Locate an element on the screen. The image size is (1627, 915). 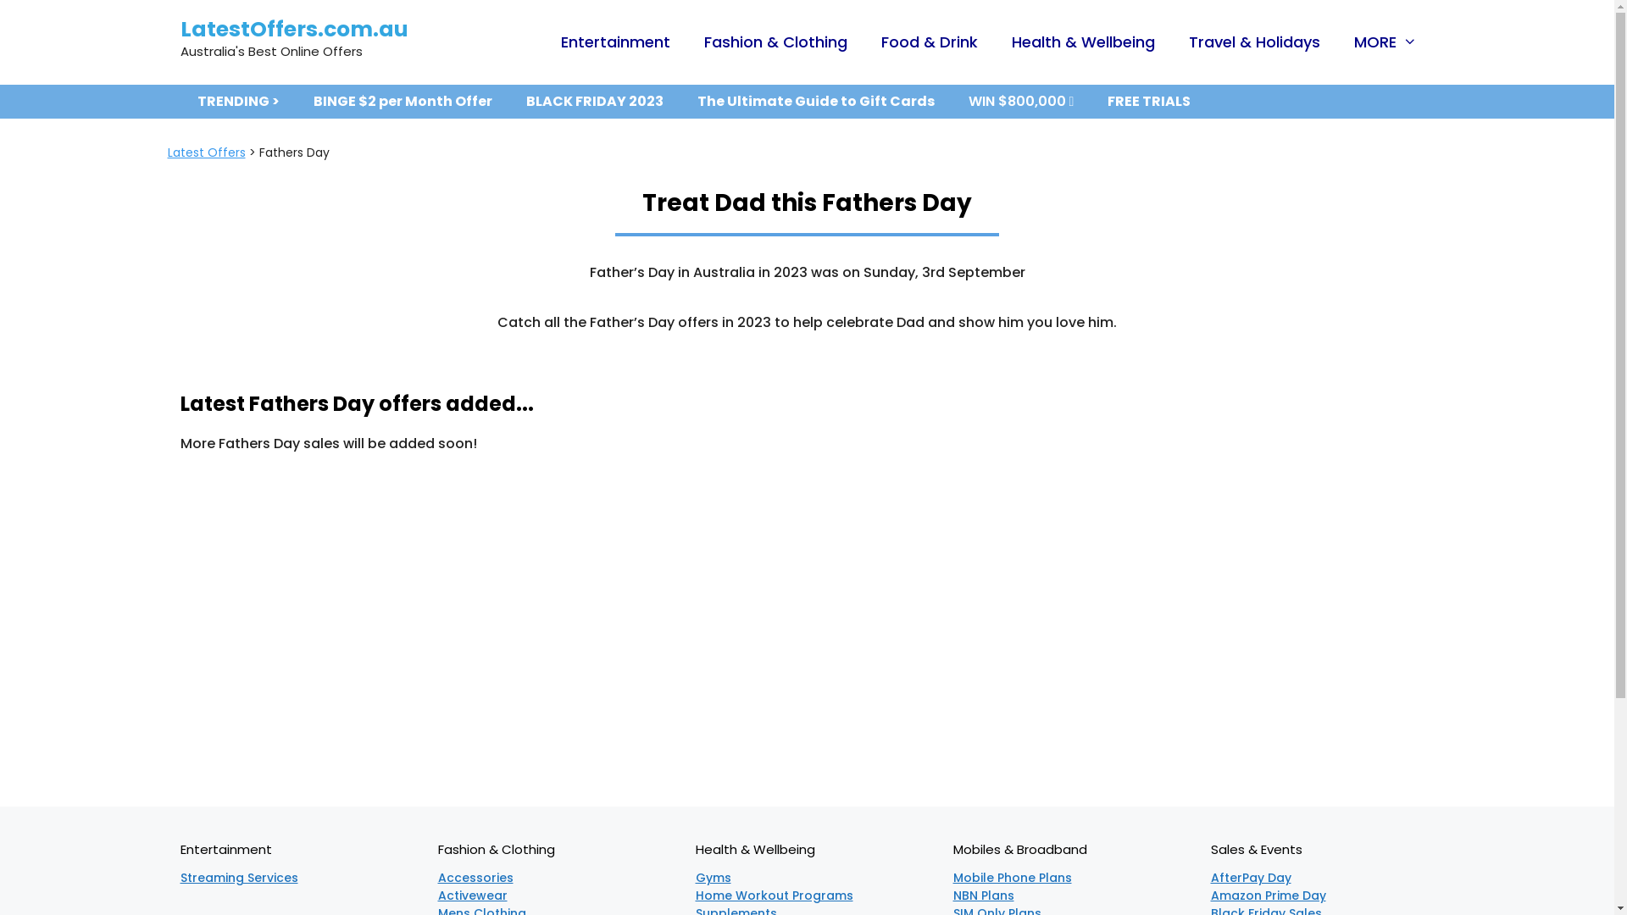
The Ultimate Guide to Gift Cards is located at coordinates (815, 102).